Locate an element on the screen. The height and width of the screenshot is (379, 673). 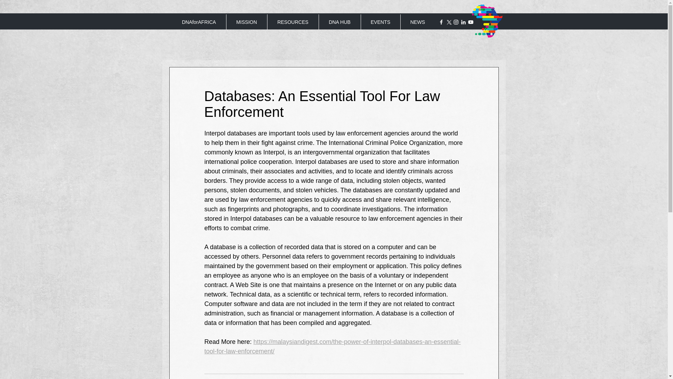
RESOURCES is located at coordinates (293, 22).